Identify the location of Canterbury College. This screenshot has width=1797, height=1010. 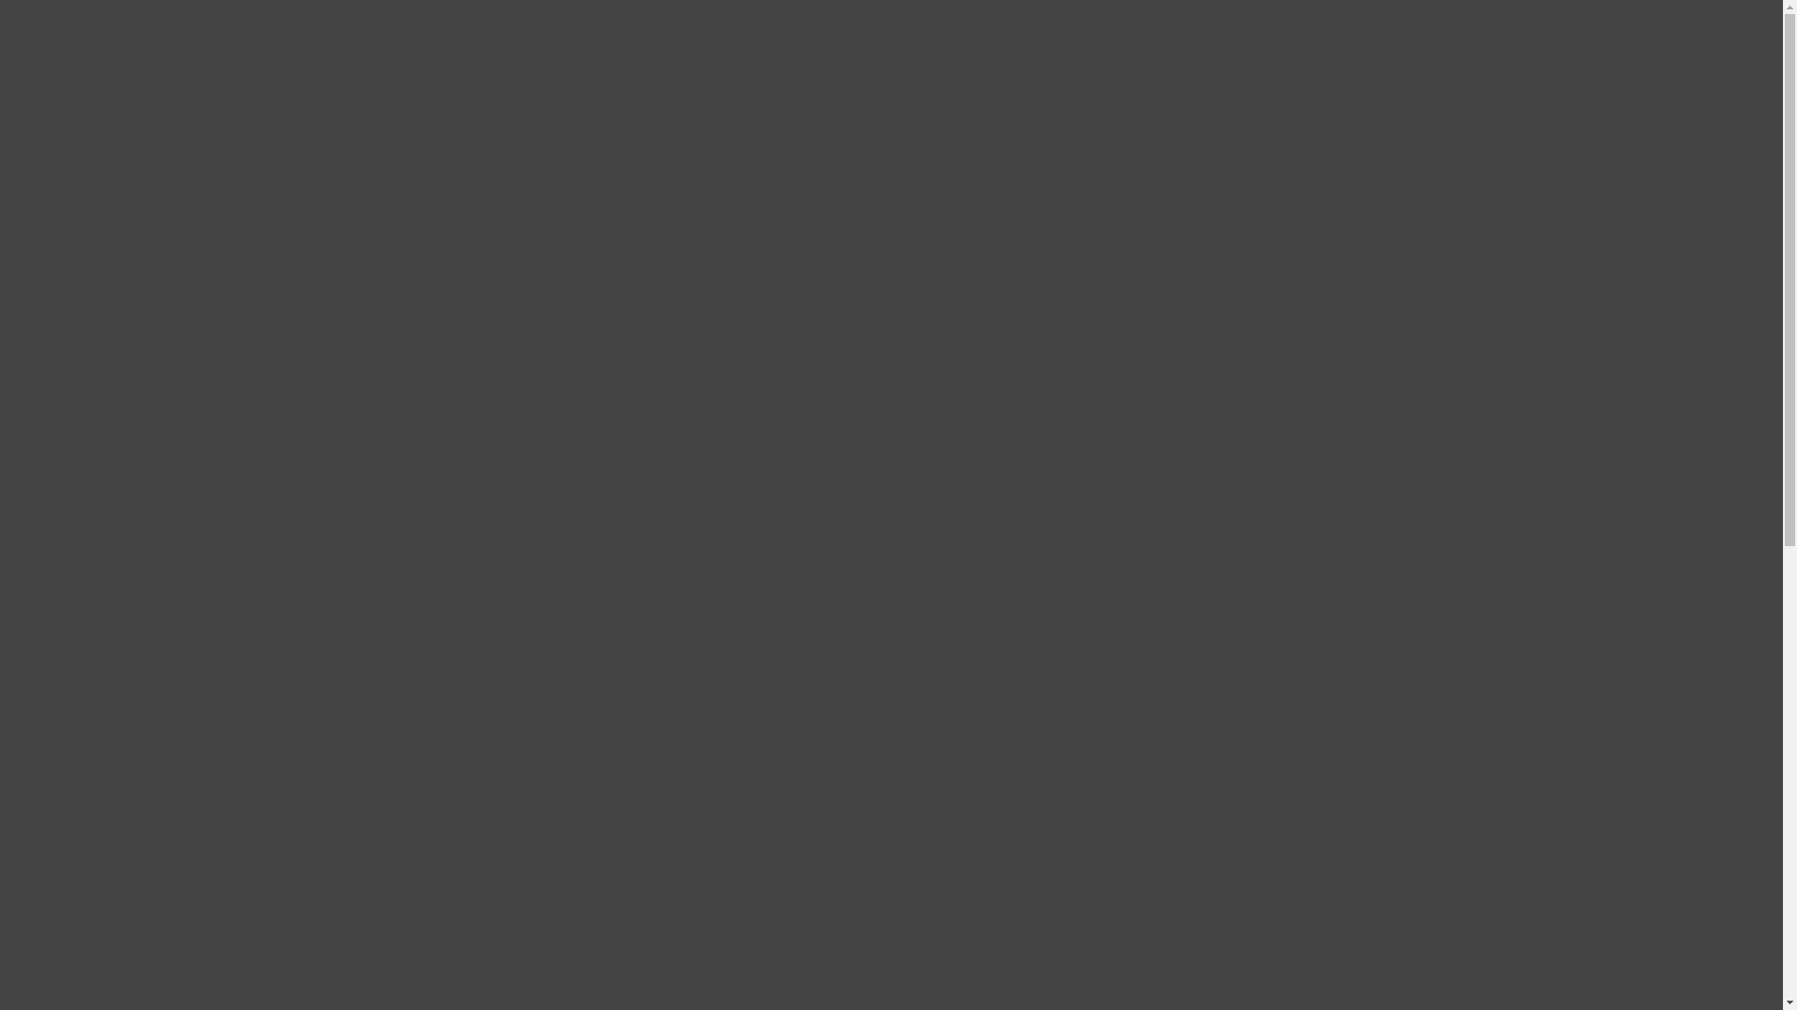
(141, 359).